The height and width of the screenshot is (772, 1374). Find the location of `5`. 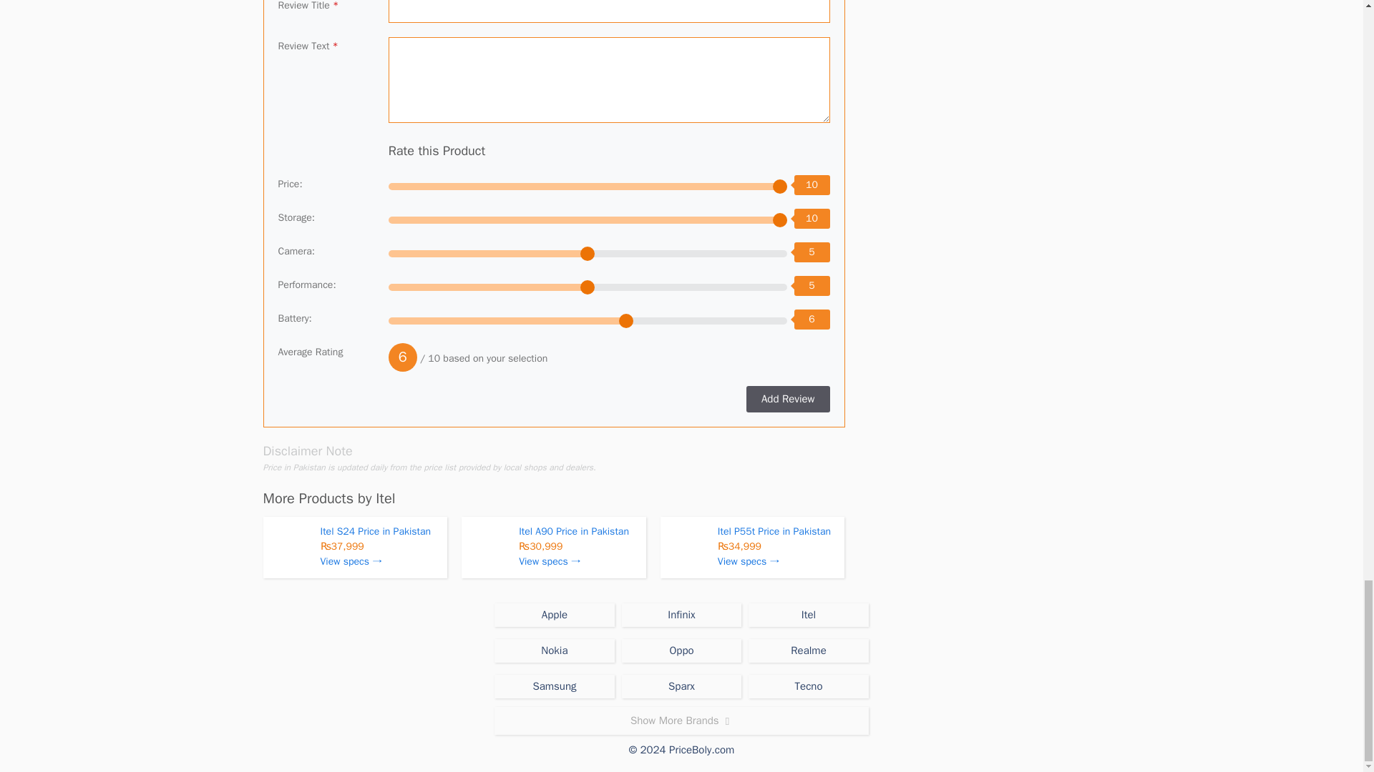

5 is located at coordinates (588, 287).